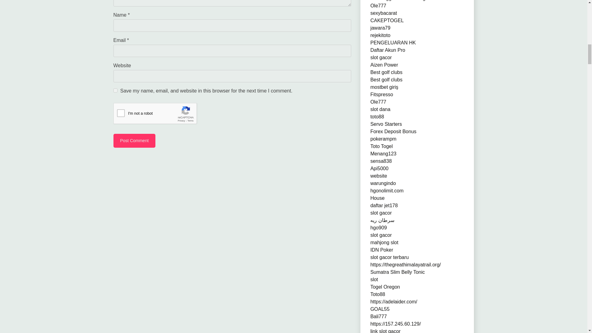 This screenshot has width=592, height=333. I want to click on yes, so click(115, 91).